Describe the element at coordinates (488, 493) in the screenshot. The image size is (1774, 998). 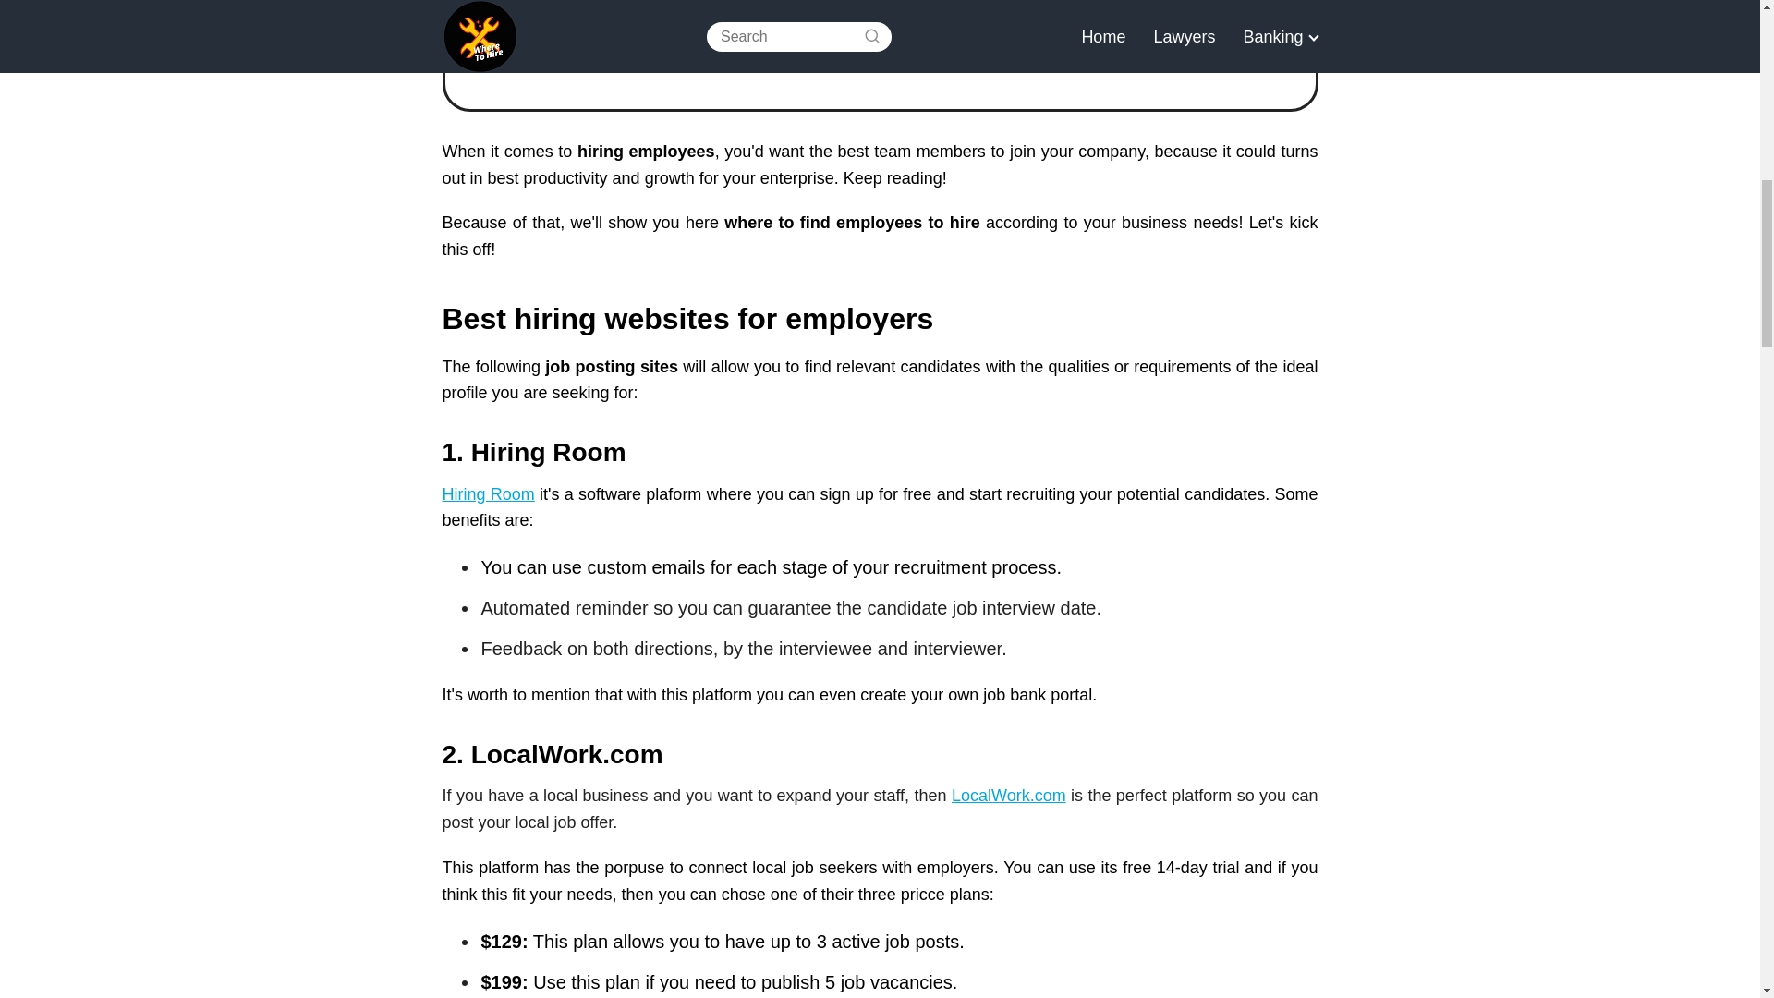
I see `Hiring Room` at that location.